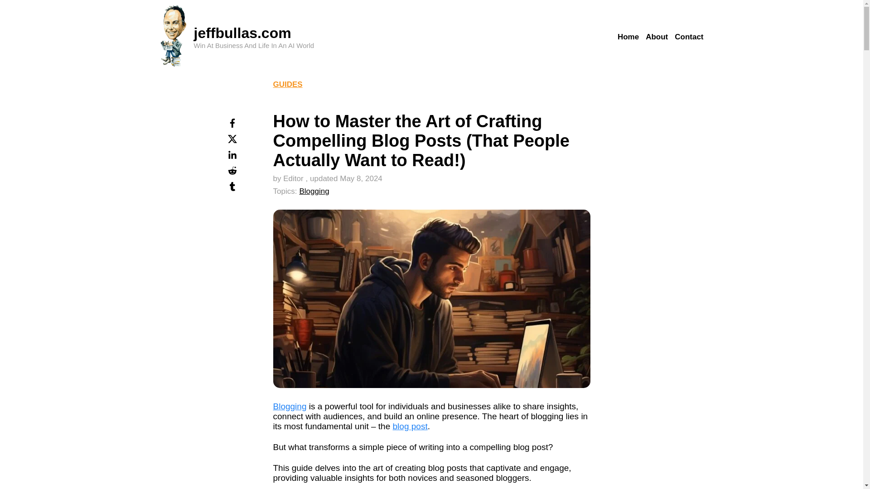 The image size is (870, 489). What do you see at coordinates (689, 37) in the screenshot?
I see `Contact` at bounding box center [689, 37].